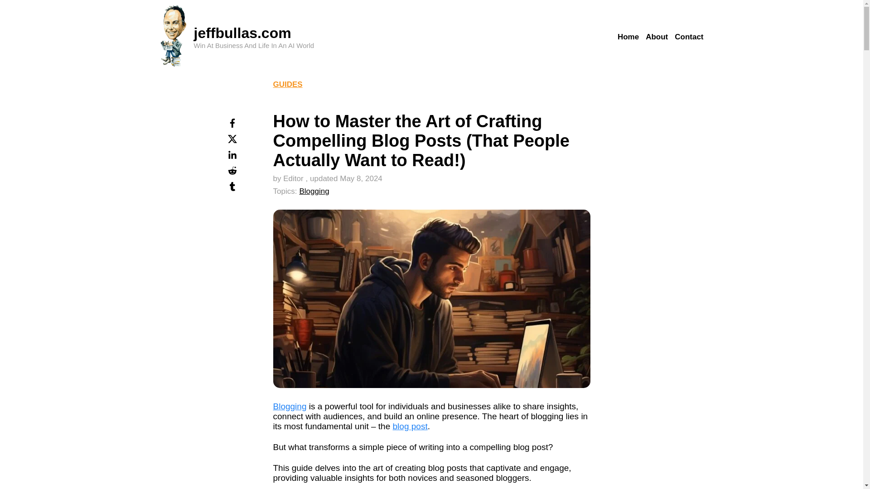 The image size is (870, 489). What do you see at coordinates (689, 37) in the screenshot?
I see `Contact` at bounding box center [689, 37].